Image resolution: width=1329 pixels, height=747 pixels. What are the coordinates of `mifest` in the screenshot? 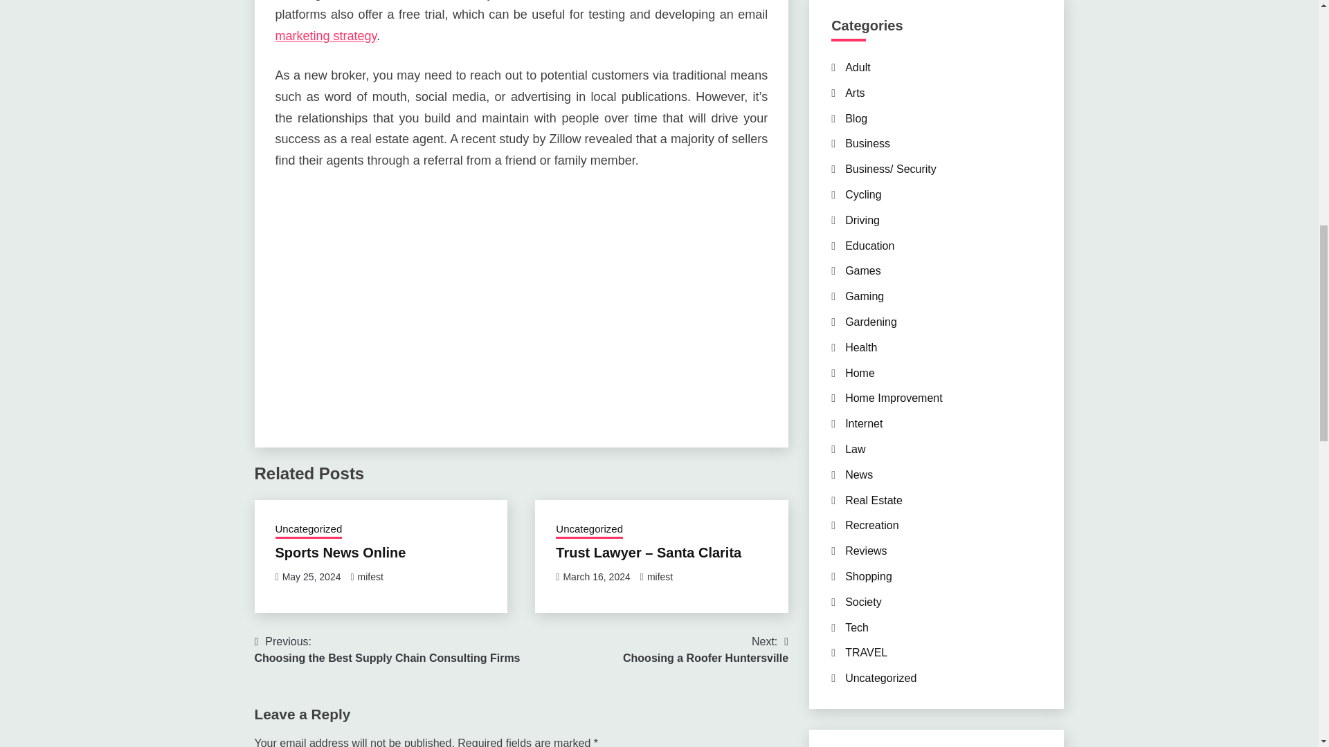 It's located at (341, 553).